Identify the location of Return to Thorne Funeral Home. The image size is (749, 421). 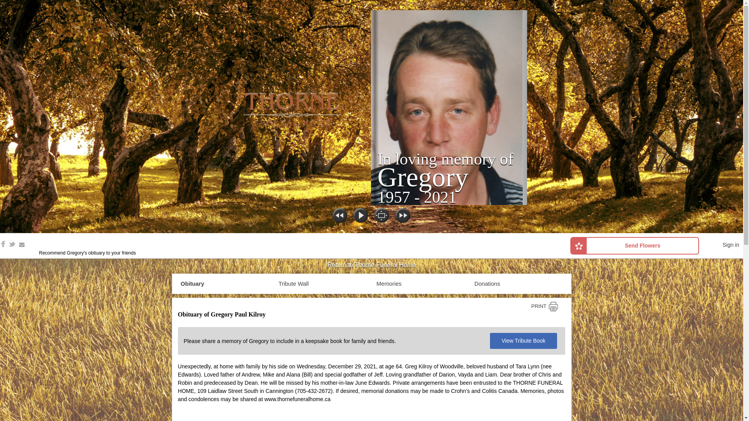
(371, 265).